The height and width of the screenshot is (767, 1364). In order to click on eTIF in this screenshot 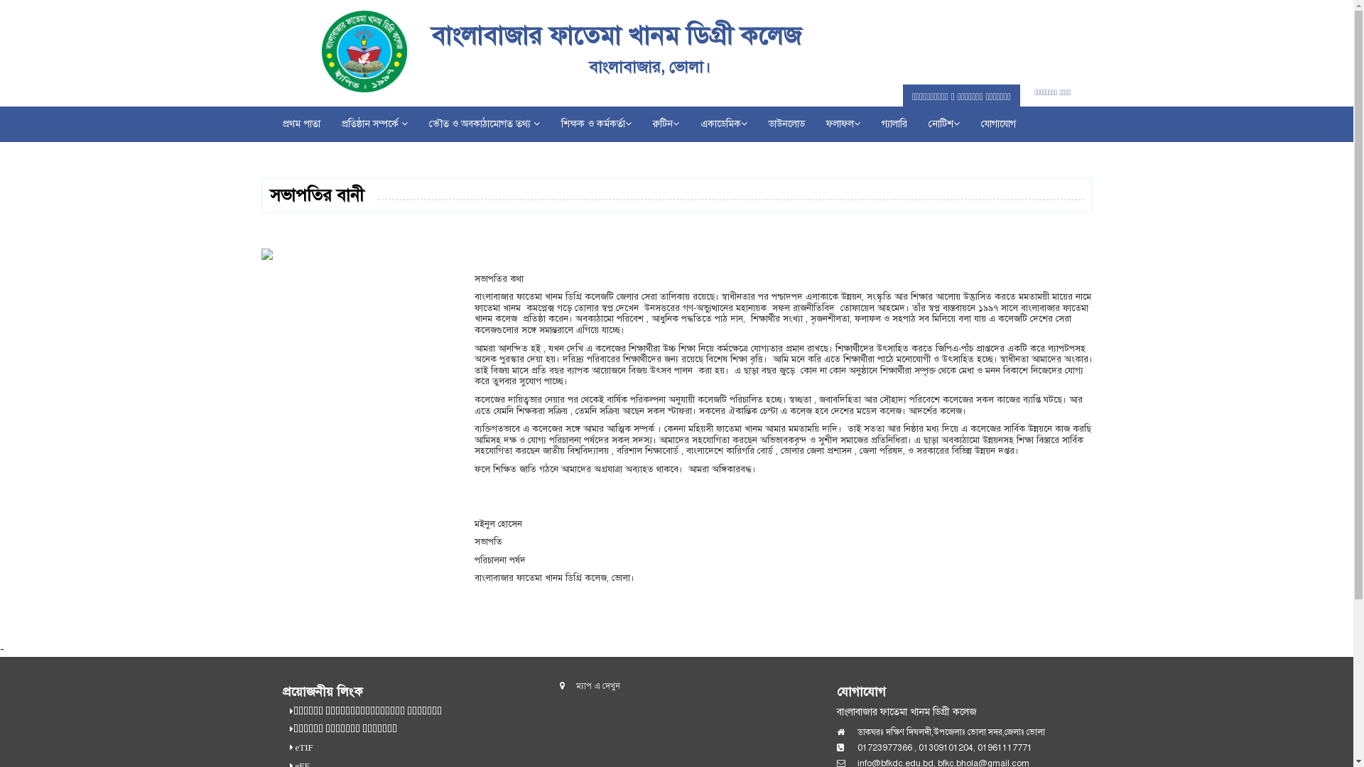, I will do `click(303, 748)`.